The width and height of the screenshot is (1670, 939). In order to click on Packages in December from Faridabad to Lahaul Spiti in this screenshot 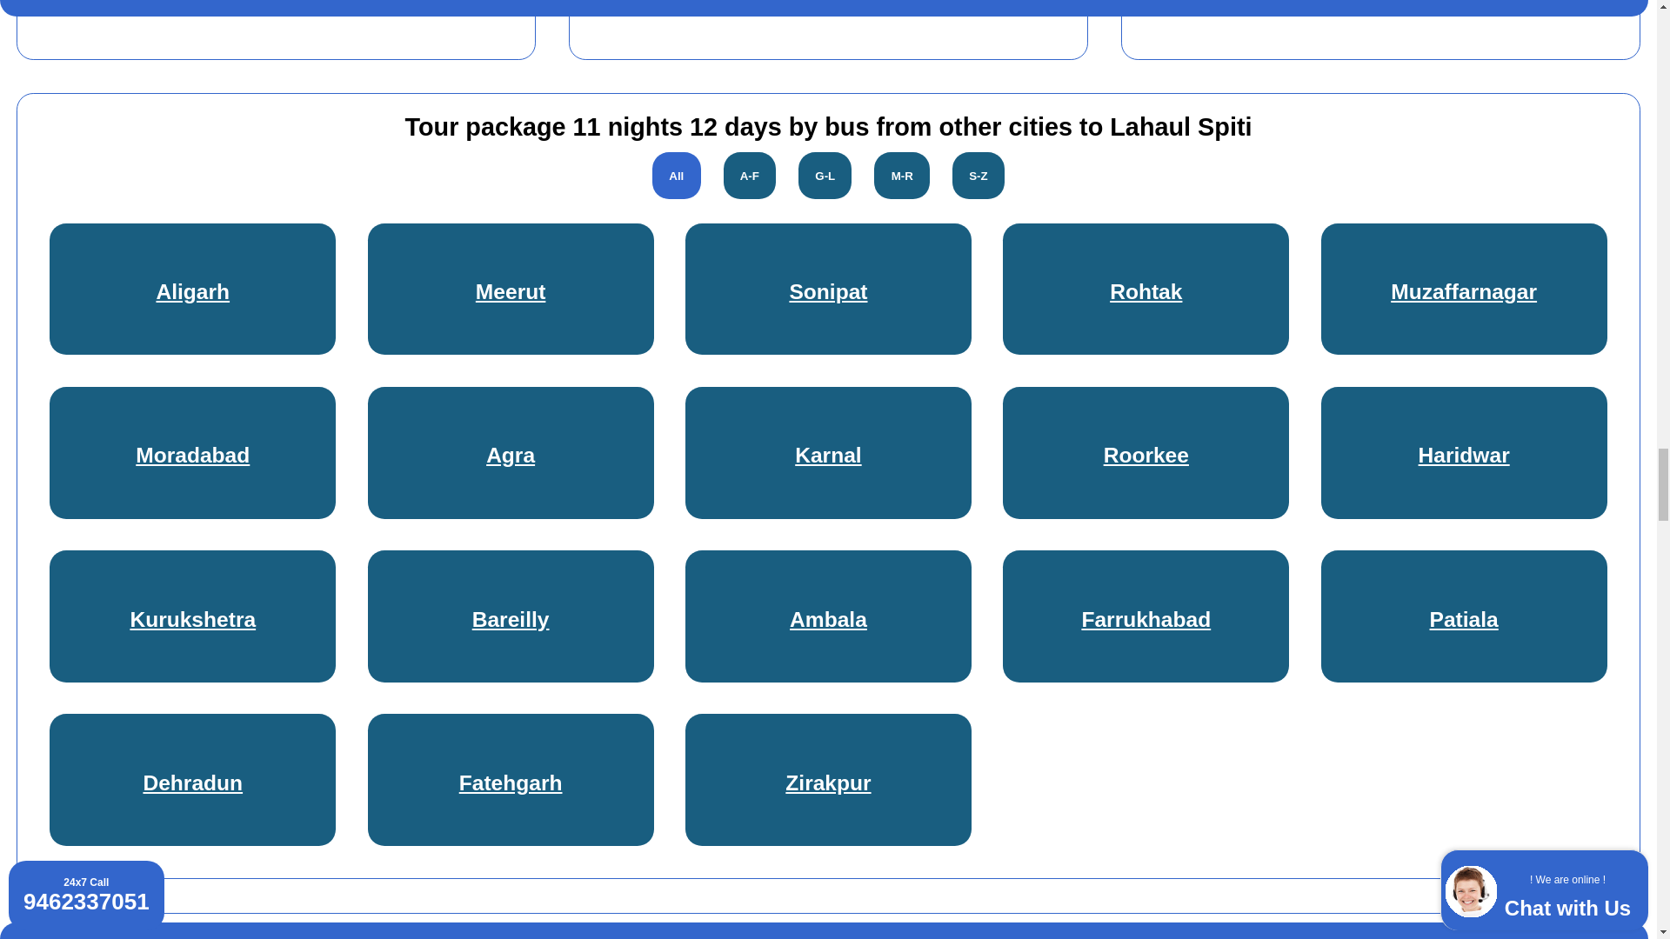, I will do `click(266, 6)`.